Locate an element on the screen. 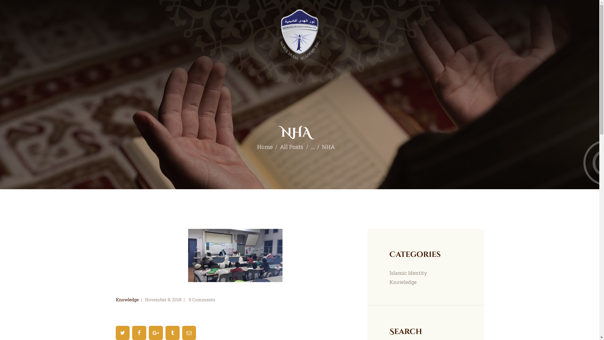 The height and width of the screenshot is (340, 604). Knowledge is located at coordinates (127, 300).